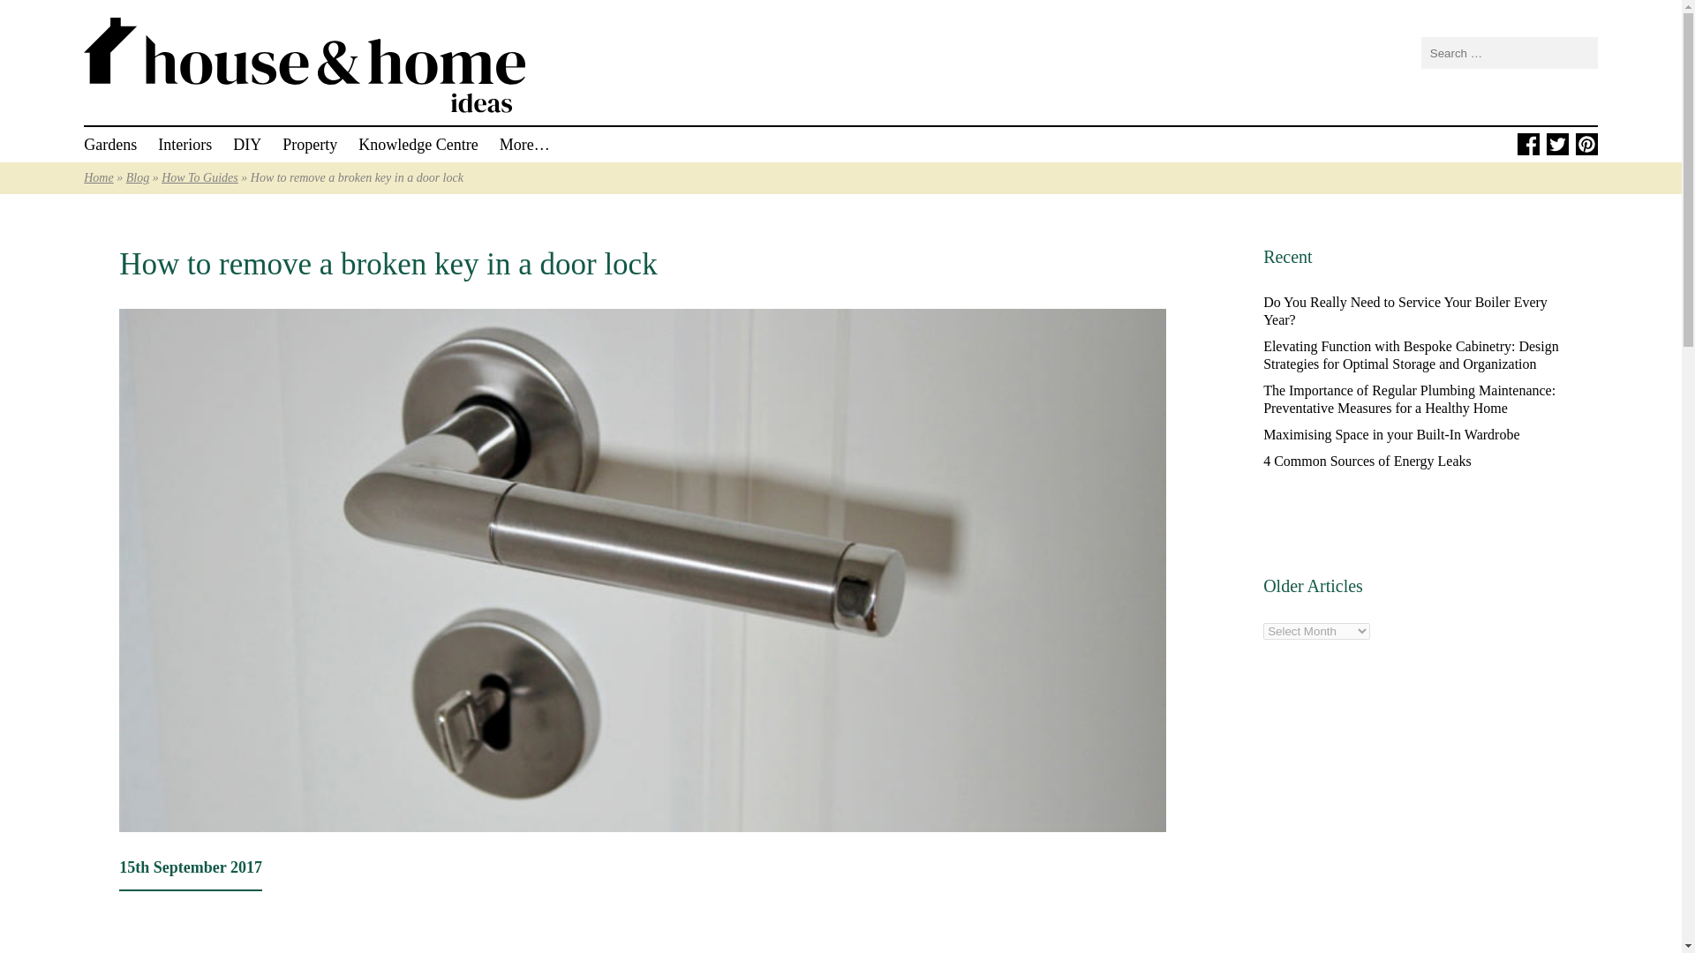  I want to click on Gardens, so click(109, 145).